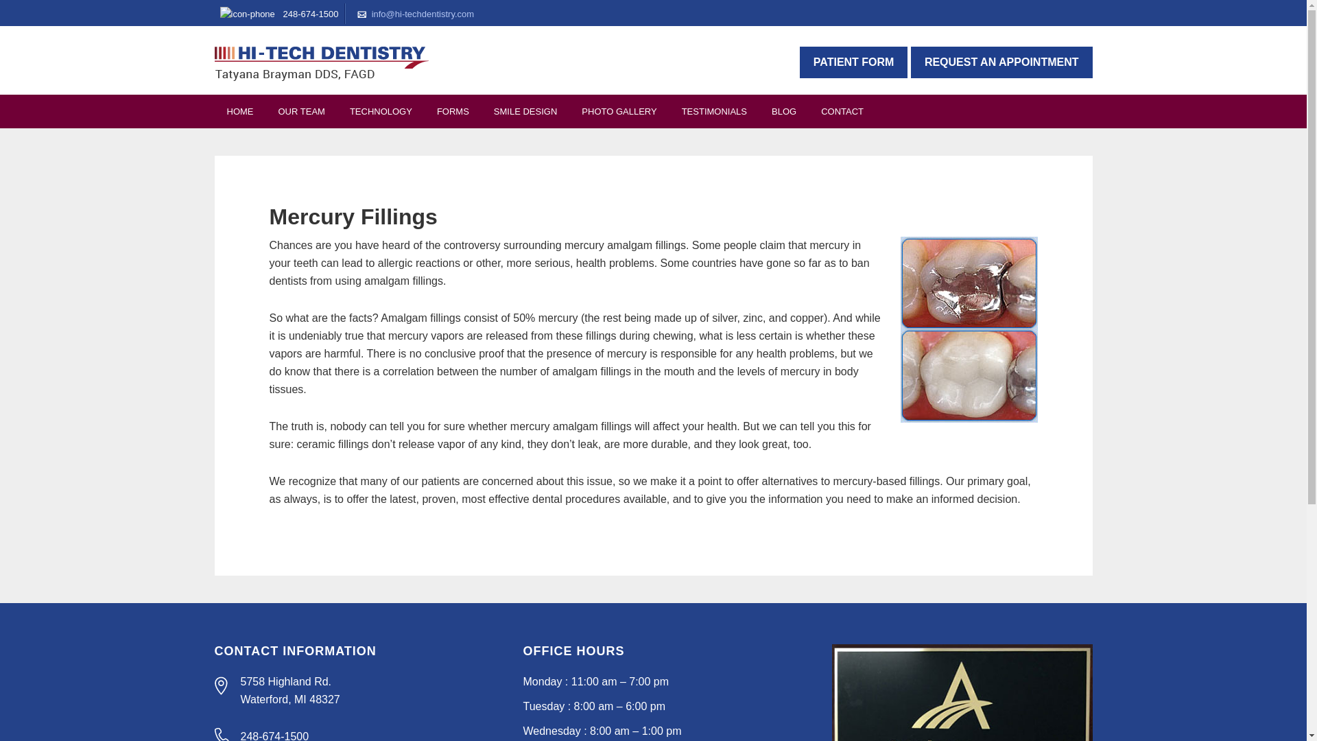 The width and height of the screenshot is (1317, 741). What do you see at coordinates (321, 63) in the screenshot?
I see `Hi-Tech Dentistry` at bounding box center [321, 63].